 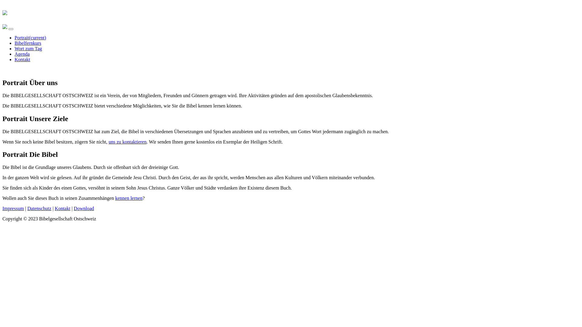 What do you see at coordinates (28, 43) in the screenshot?
I see `Bibelfernkurs` at bounding box center [28, 43].